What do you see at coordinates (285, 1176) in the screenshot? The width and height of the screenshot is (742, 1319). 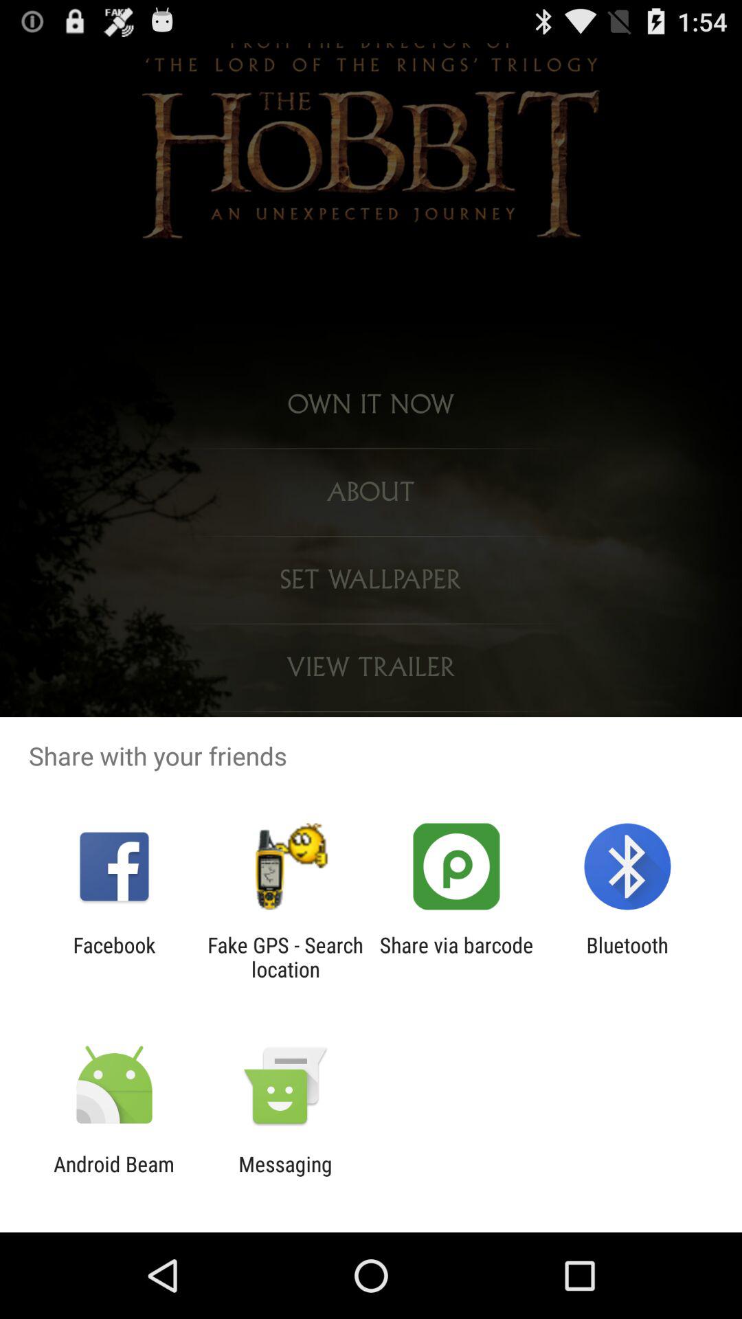 I see `click item to the right of android beam` at bounding box center [285, 1176].